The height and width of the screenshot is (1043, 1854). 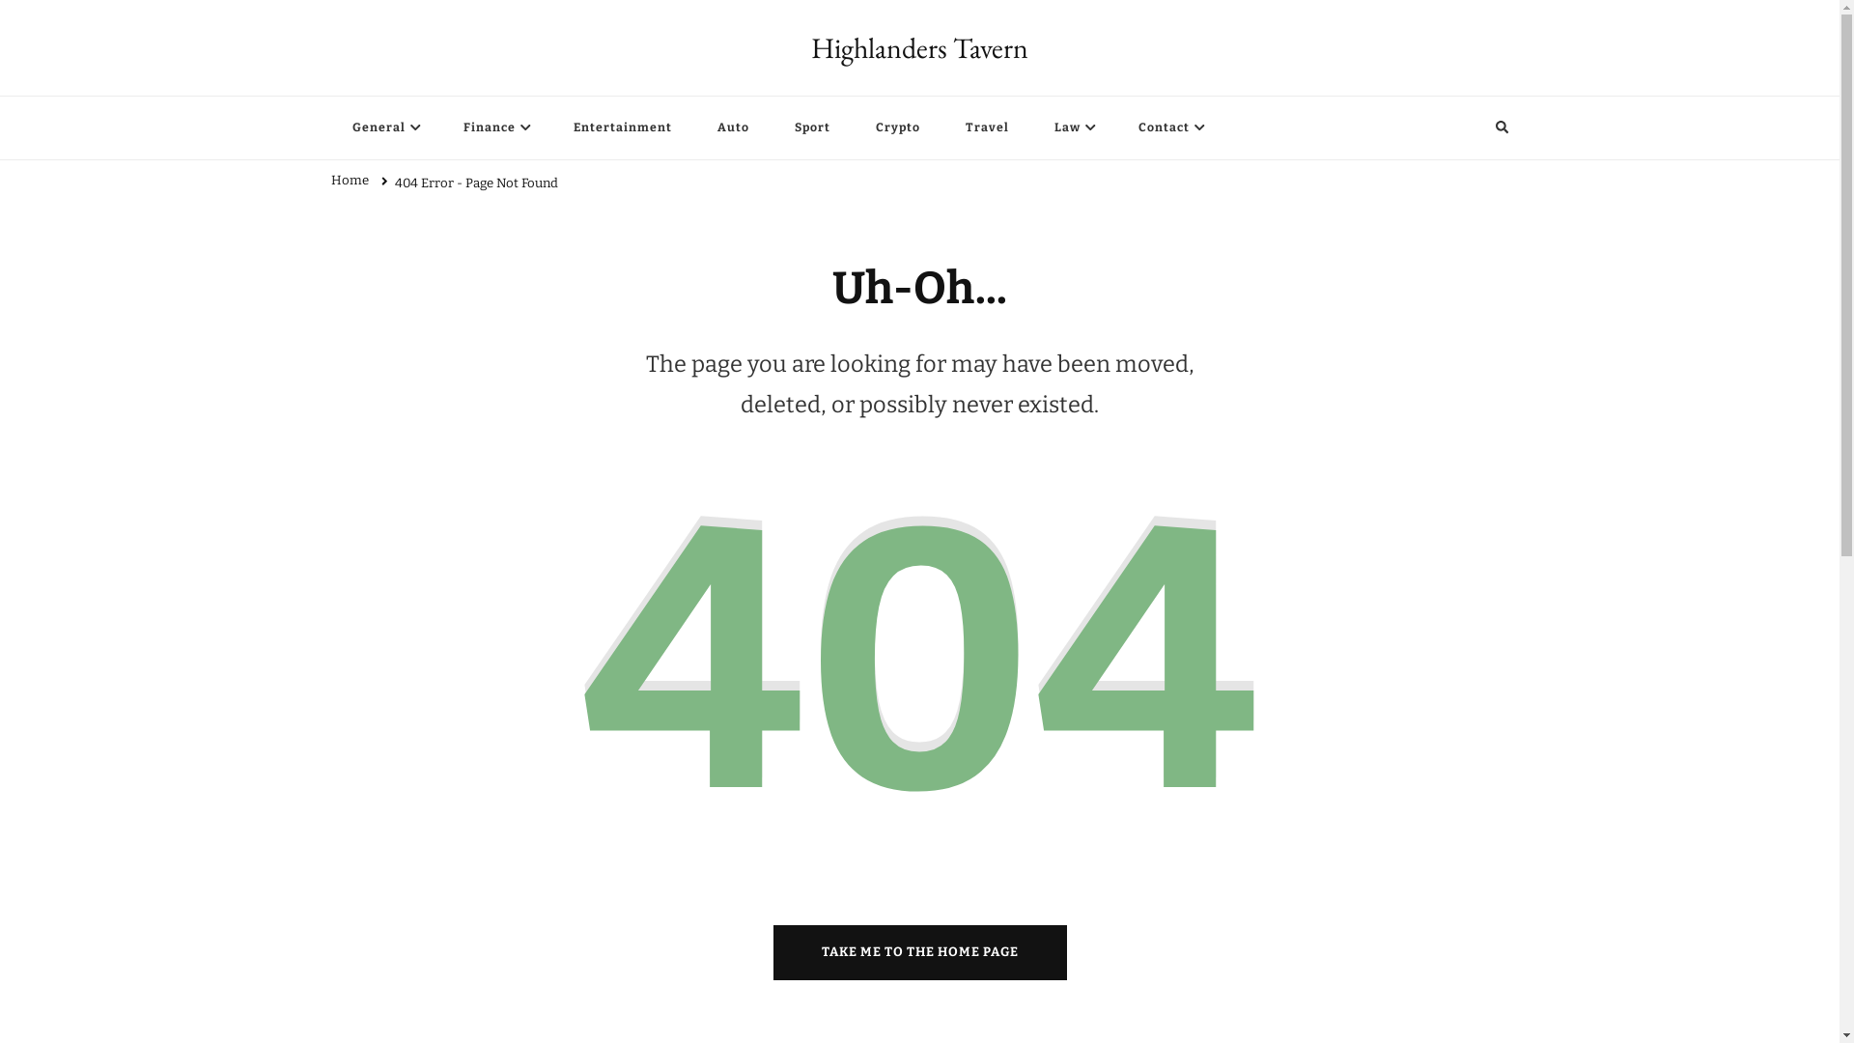 What do you see at coordinates (987, 127) in the screenshot?
I see `Travel` at bounding box center [987, 127].